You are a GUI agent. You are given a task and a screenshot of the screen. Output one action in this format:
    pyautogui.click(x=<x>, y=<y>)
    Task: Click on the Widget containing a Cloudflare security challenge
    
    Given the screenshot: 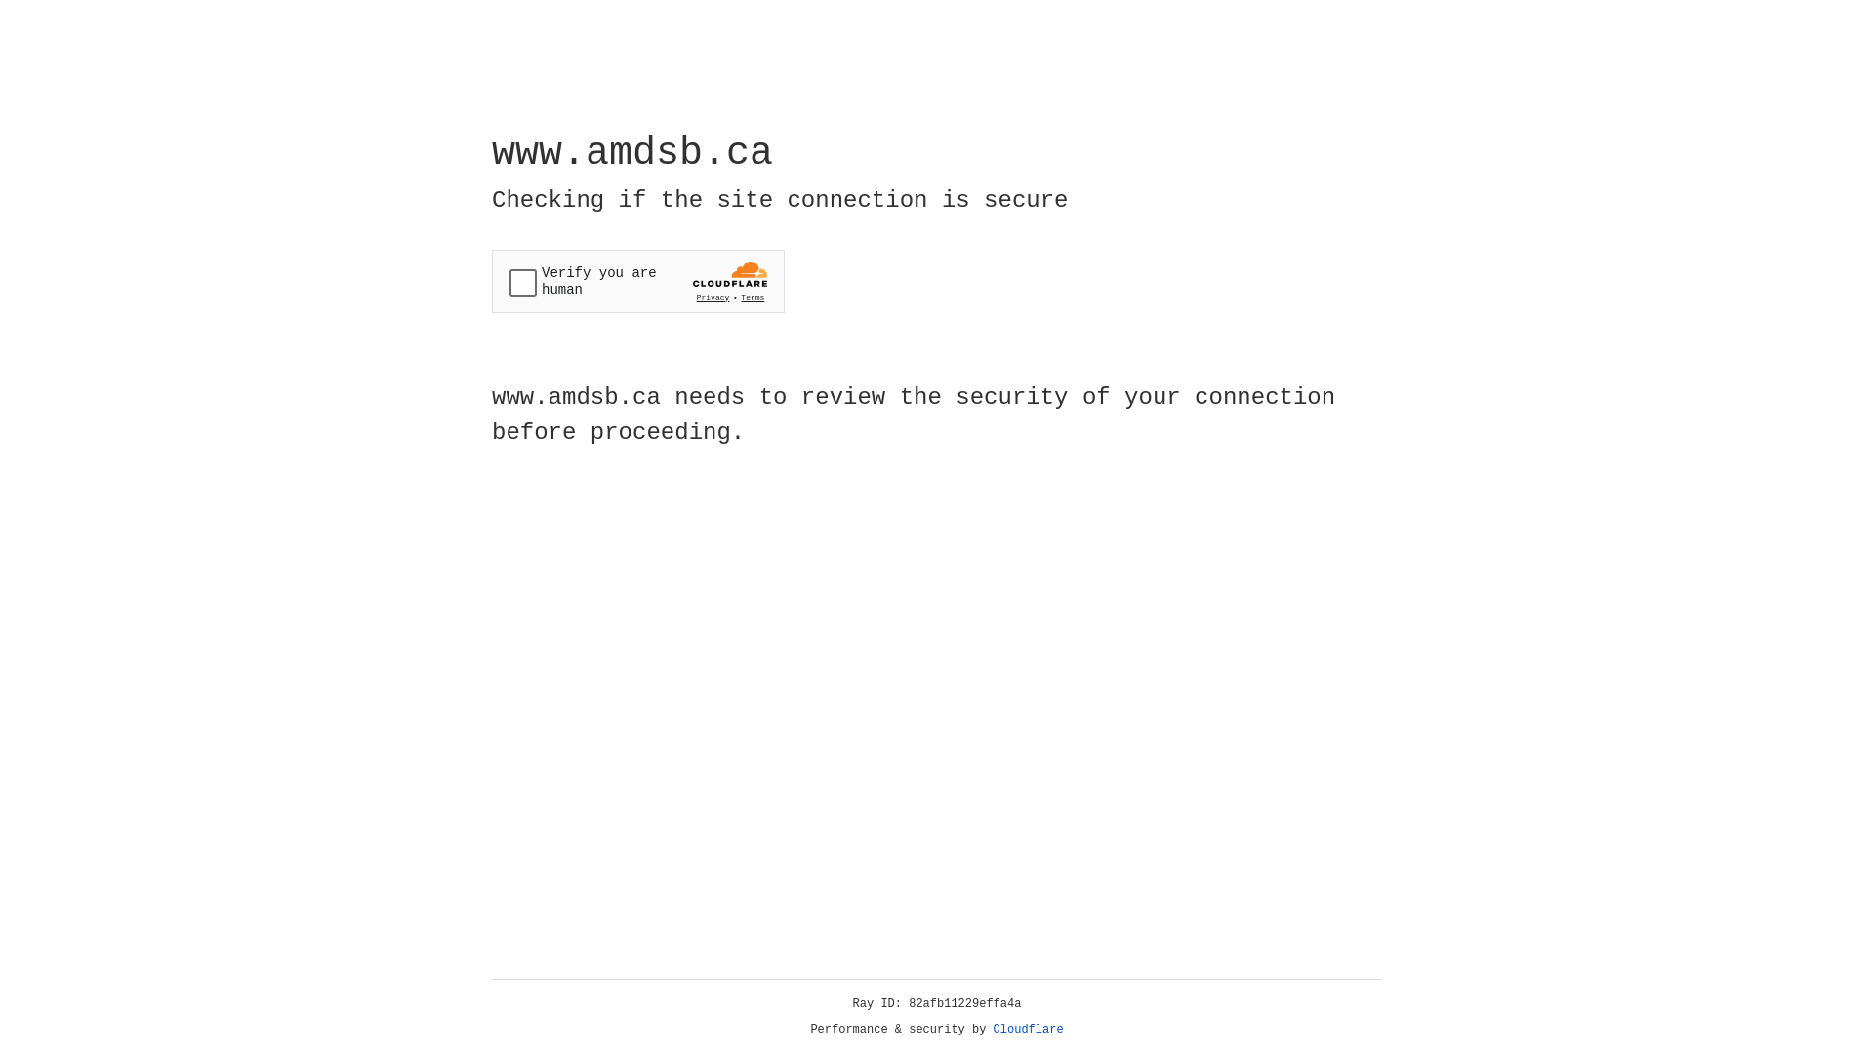 What is the action you would take?
    pyautogui.click(x=638, y=281)
    